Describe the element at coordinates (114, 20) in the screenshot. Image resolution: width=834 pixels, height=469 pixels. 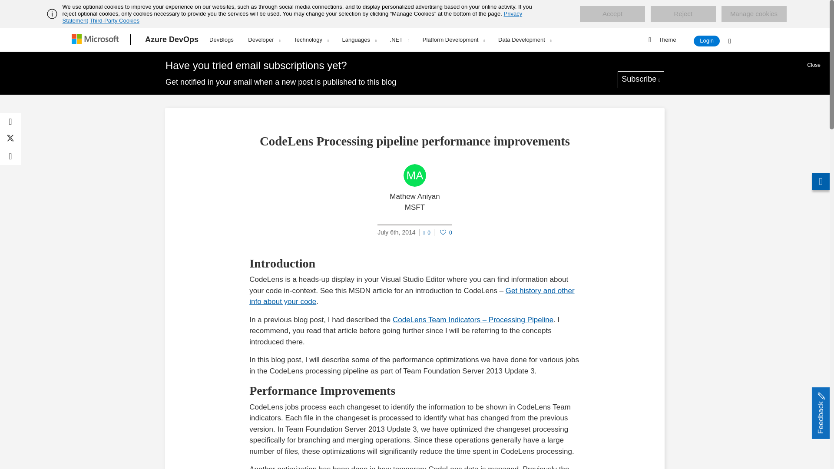
I see `Third-Party Cookies` at that location.